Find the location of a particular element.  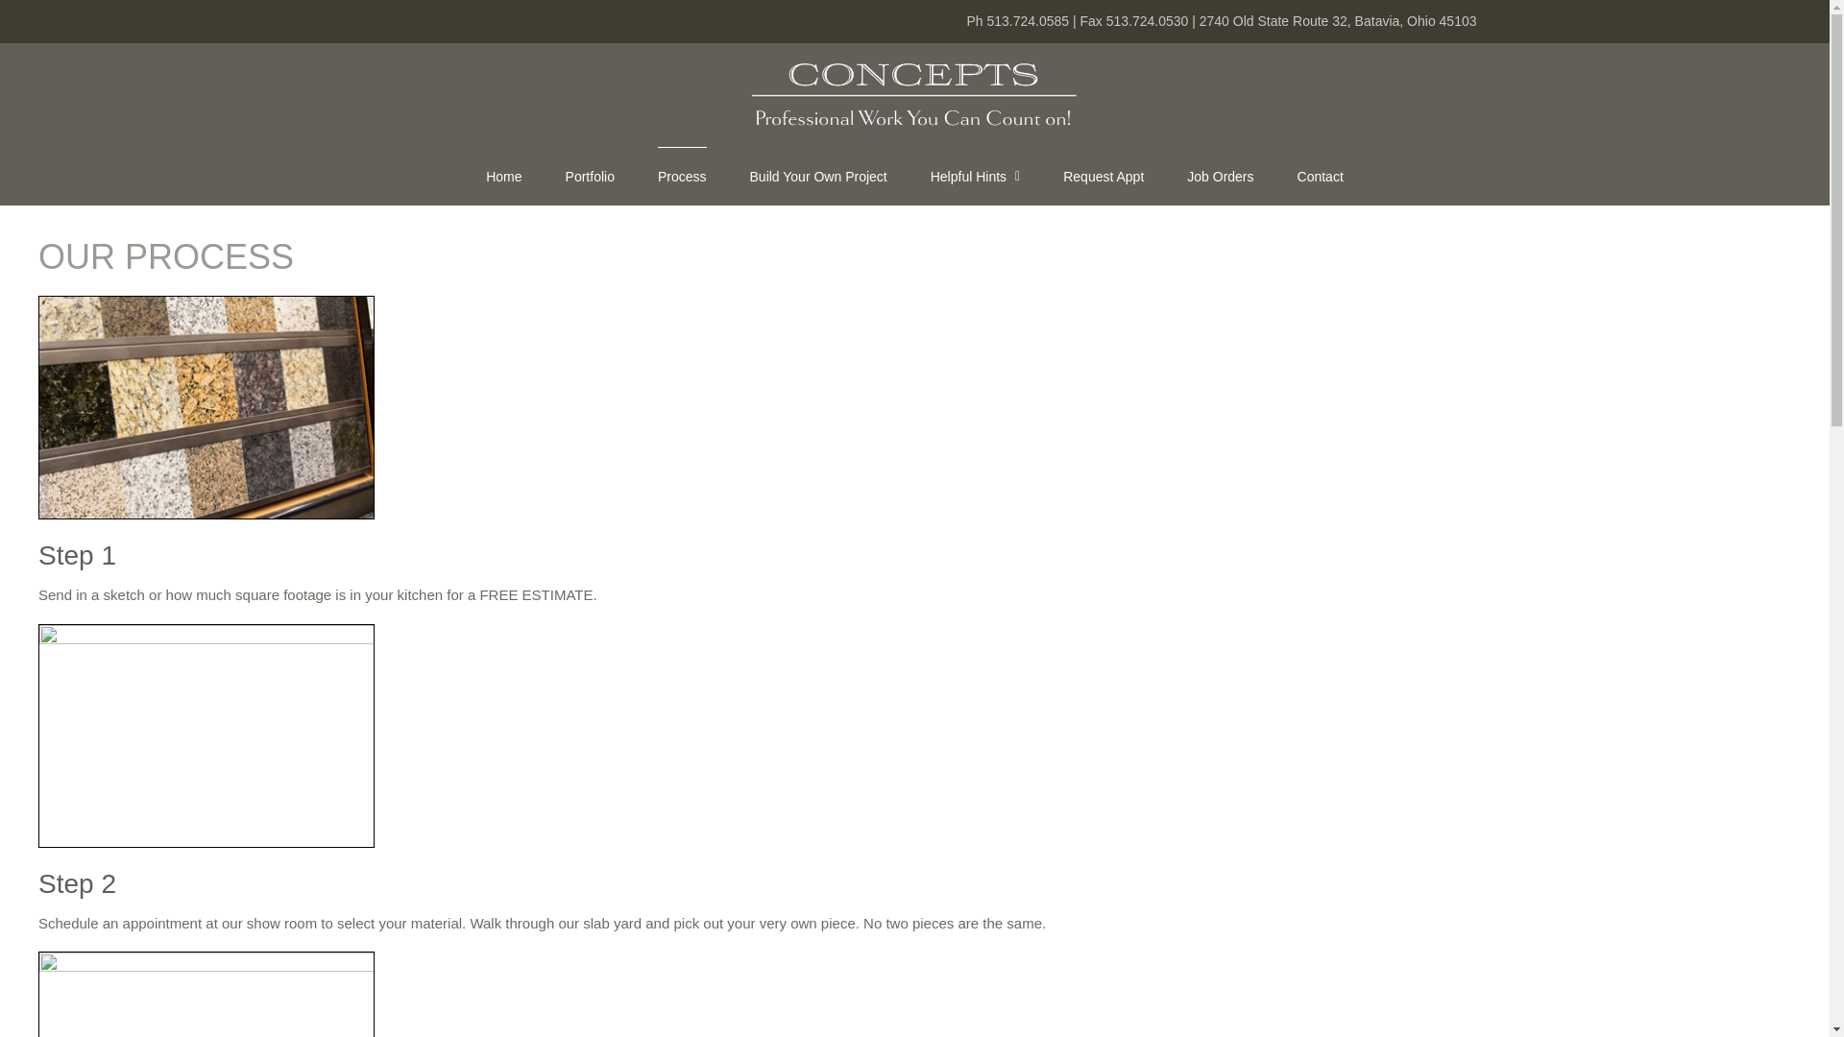

Request Appt is located at coordinates (1103, 175).